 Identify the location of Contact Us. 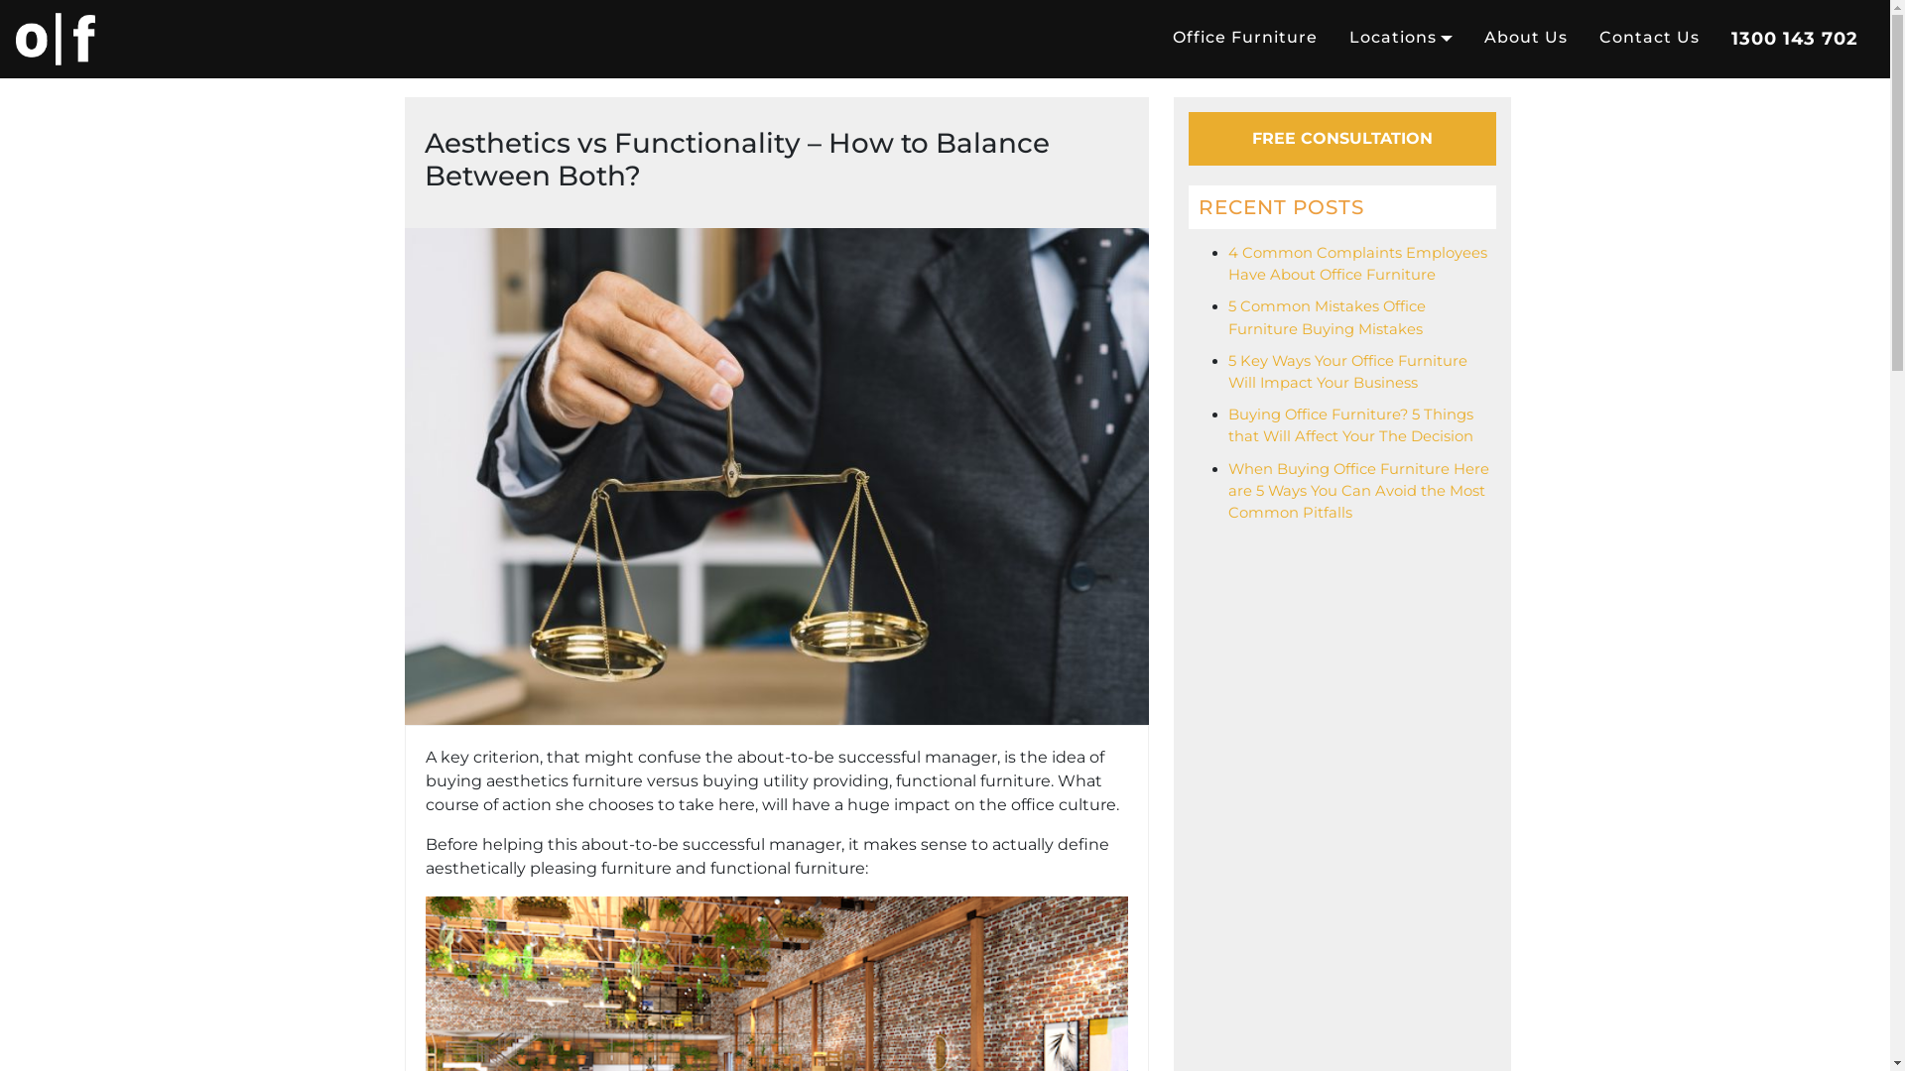
(1649, 38).